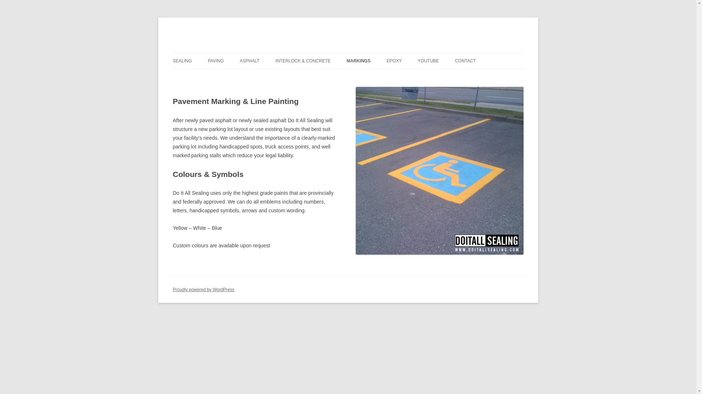  Describe the element at coordinates (465, 61) in the screenshot. I see `CONTACT` at that location.